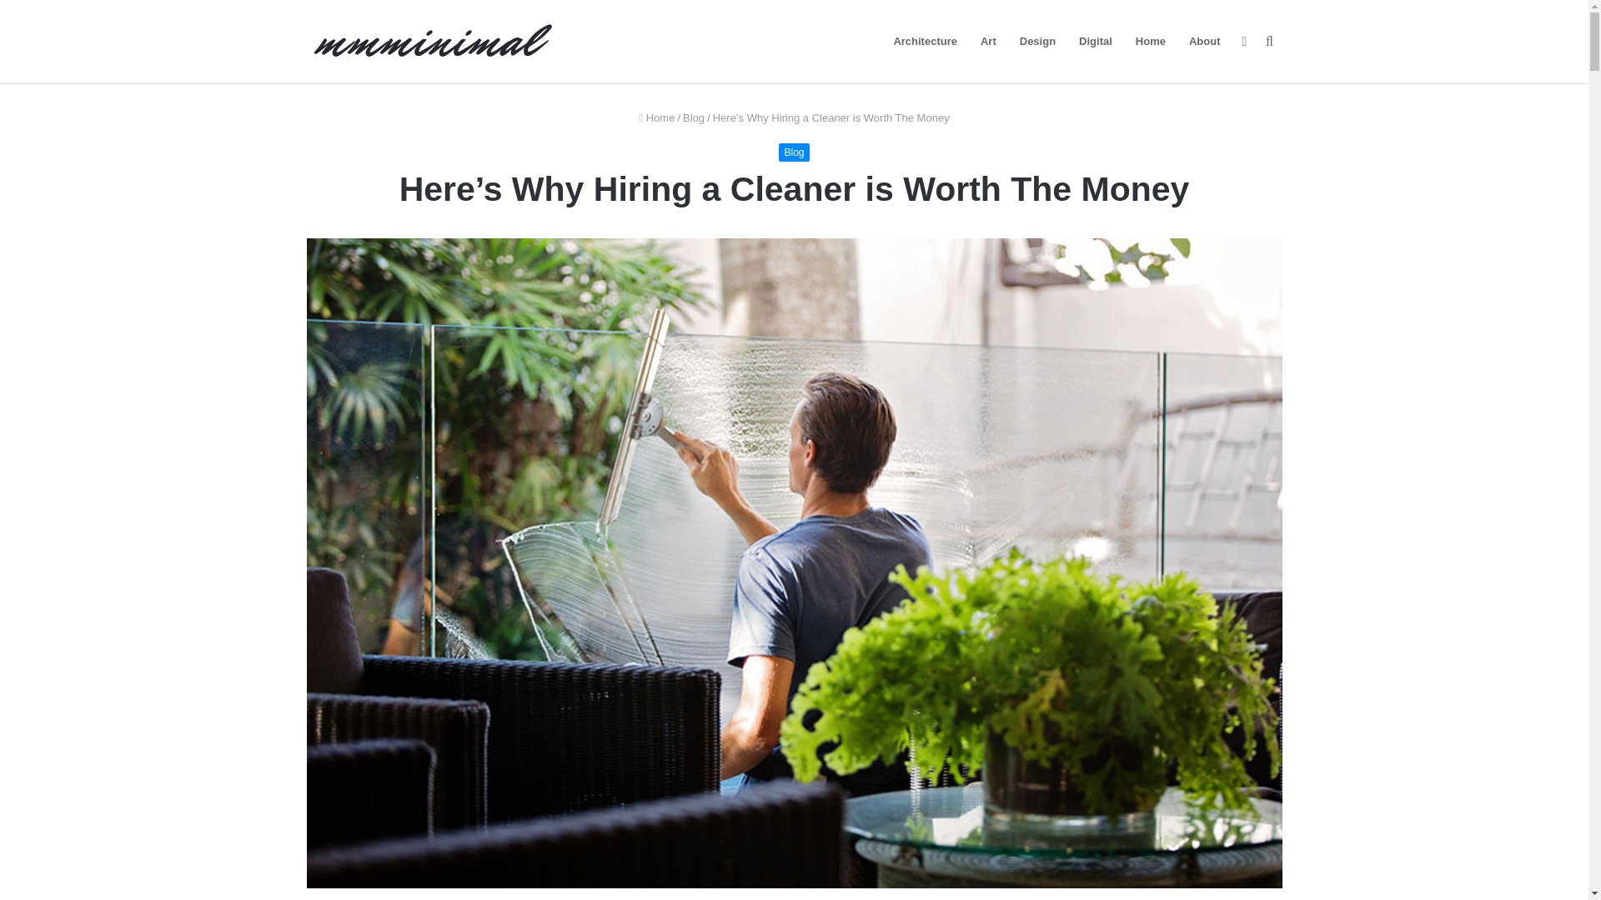  I want to click on mmminimal, so click(432, 42).